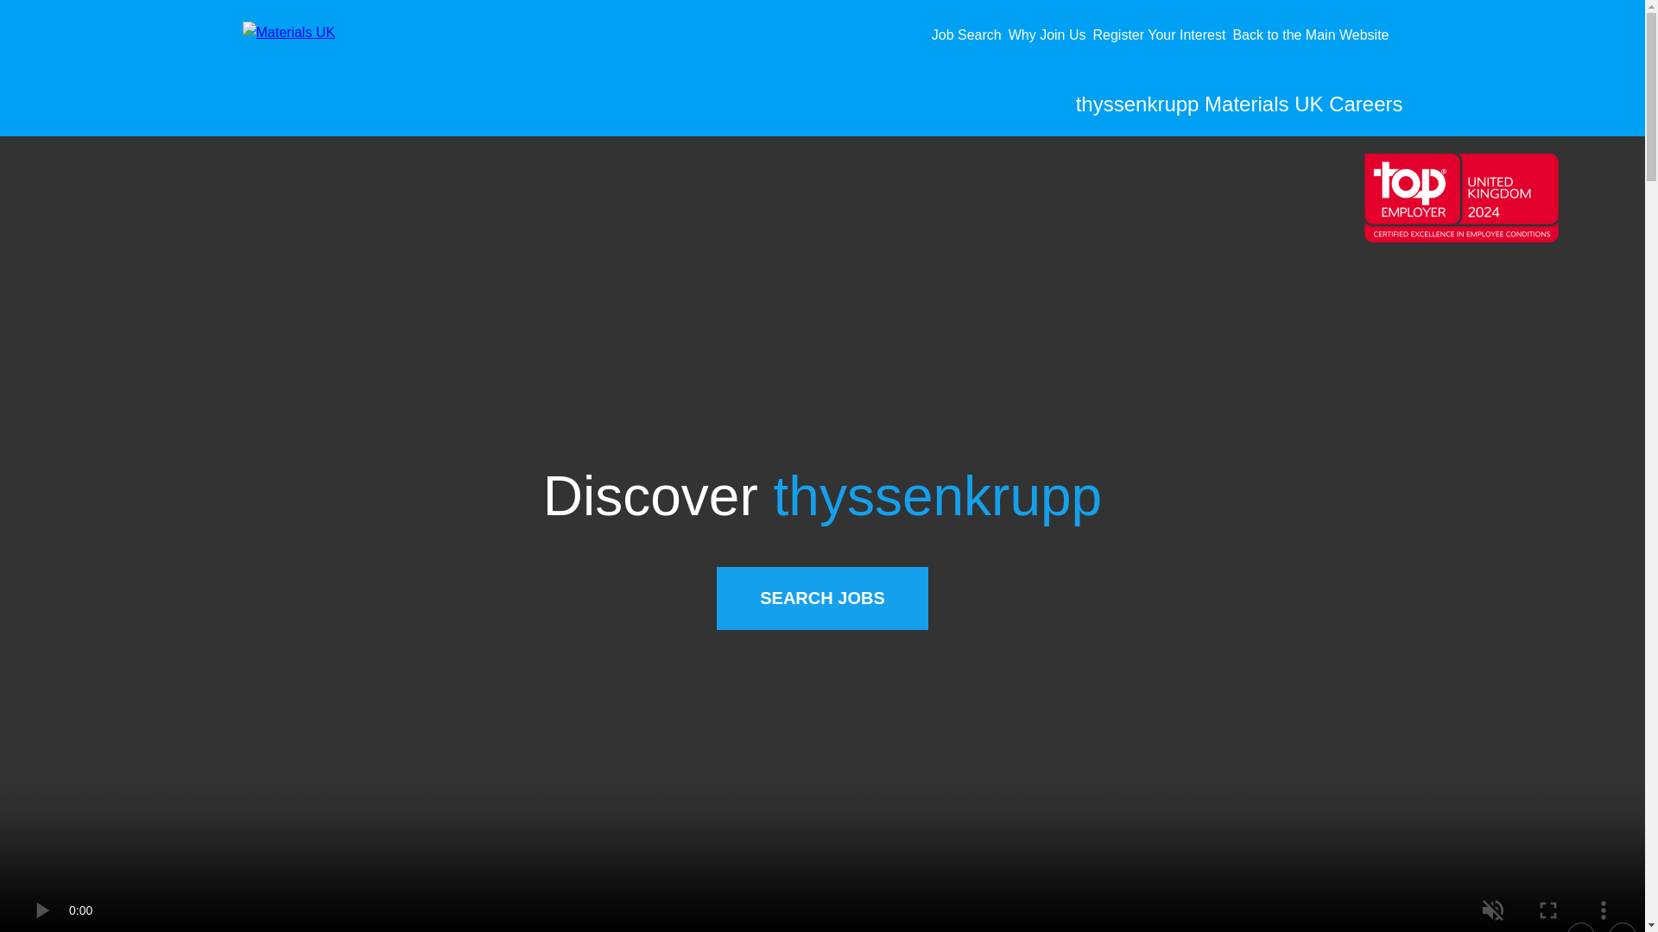  Describe the element at coordinates (1050, 35) in the screenshot. I see `Why Join Us` at that location.